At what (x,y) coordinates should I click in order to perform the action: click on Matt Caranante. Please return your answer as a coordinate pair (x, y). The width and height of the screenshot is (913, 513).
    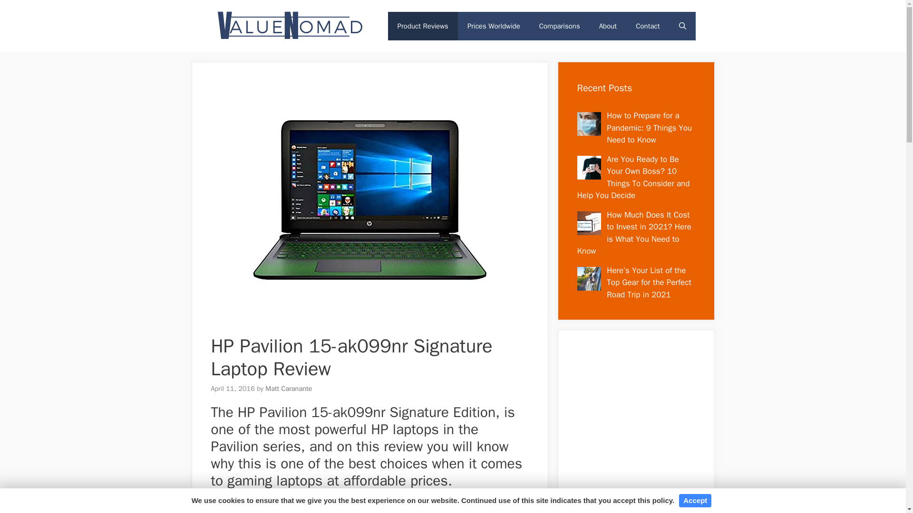
    Looking at the image, I should click on (289, 389).